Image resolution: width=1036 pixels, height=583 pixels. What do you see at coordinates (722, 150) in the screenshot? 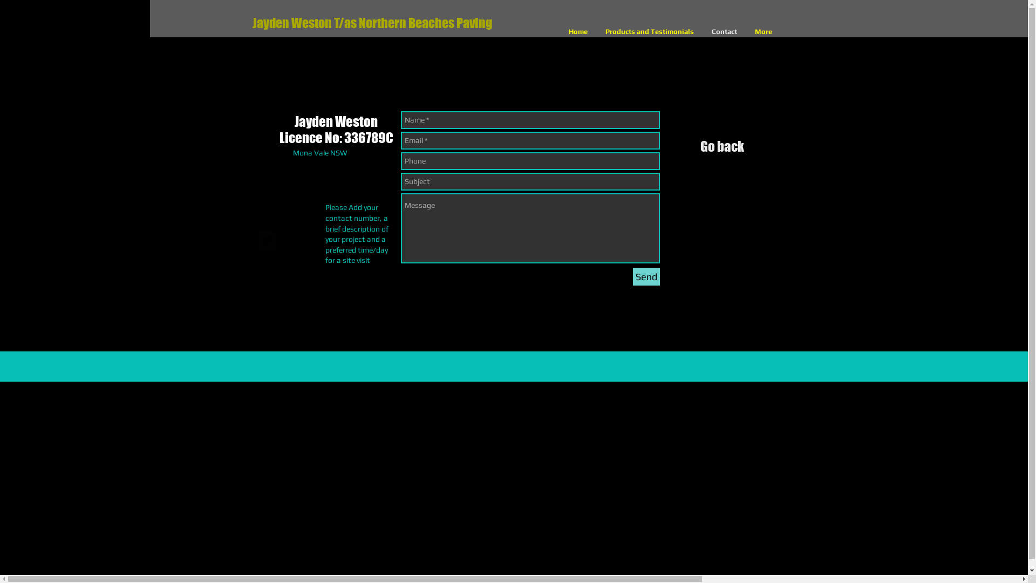
I see `Go back` at bounding box center [722, 150].